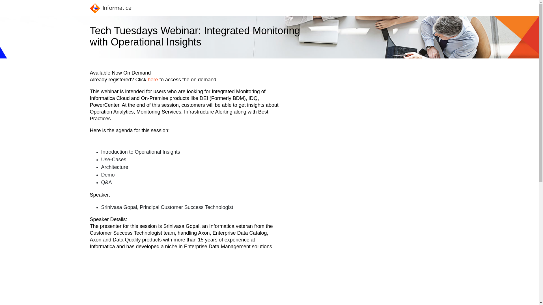 The image size is (543, 305). Describe the element at coordinates (153, 80) in the screenshot. I see `here` at that location.